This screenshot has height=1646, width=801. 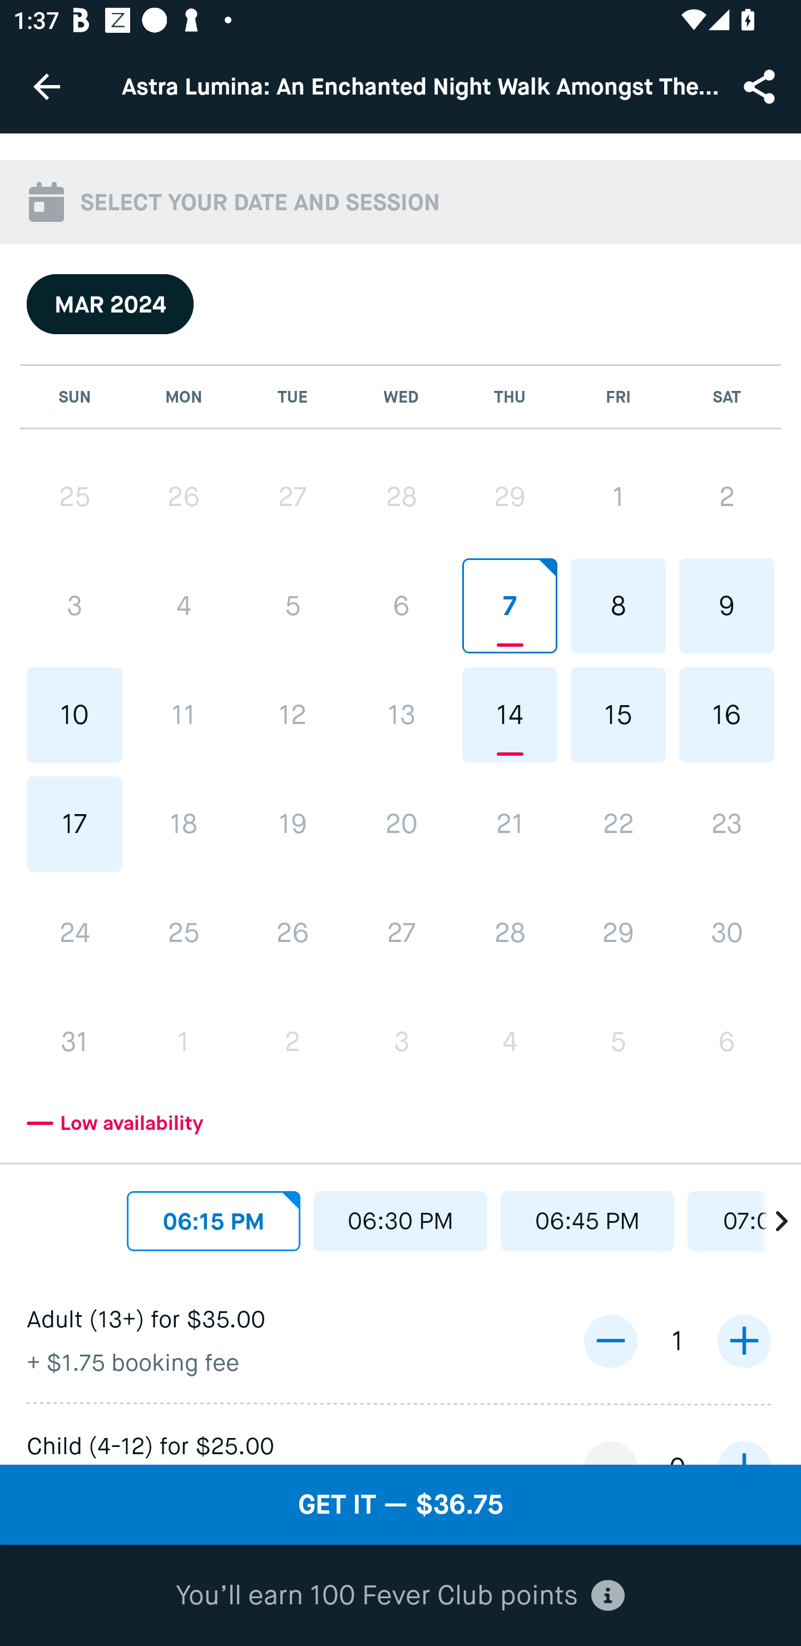 I want to click on GET IT — $36.75, so click(x=400, y=1505).